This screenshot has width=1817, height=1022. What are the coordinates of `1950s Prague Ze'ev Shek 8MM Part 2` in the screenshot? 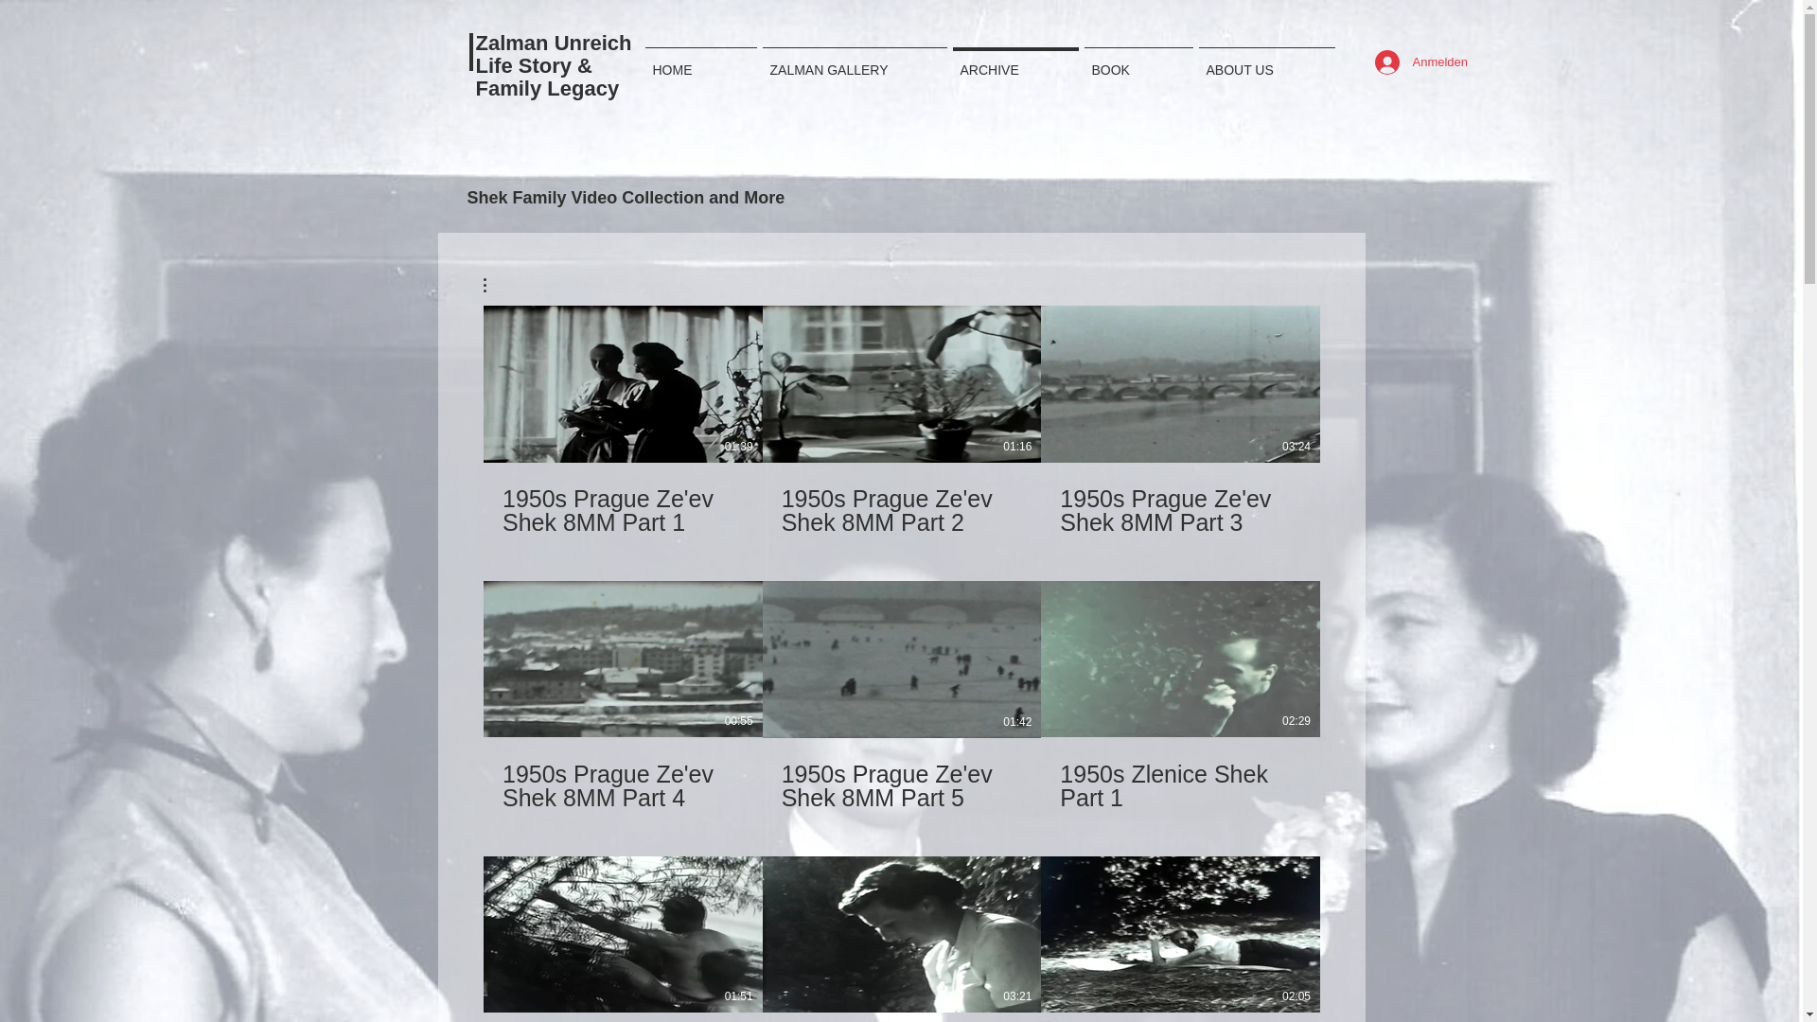 It's located at (901, 511).